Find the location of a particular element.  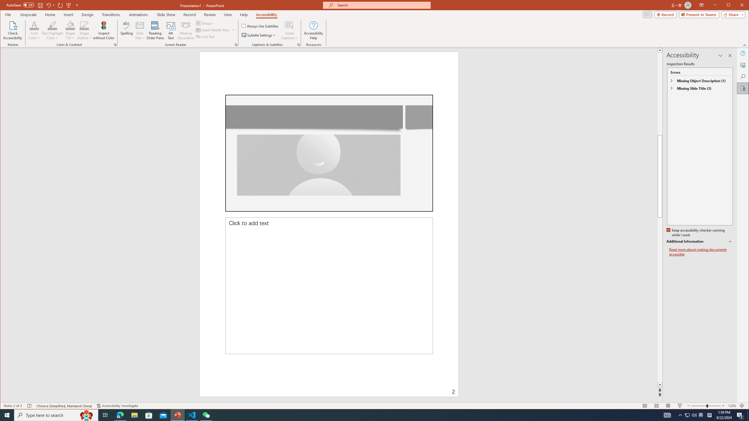

Page Number is located at coordinates (402, 388).